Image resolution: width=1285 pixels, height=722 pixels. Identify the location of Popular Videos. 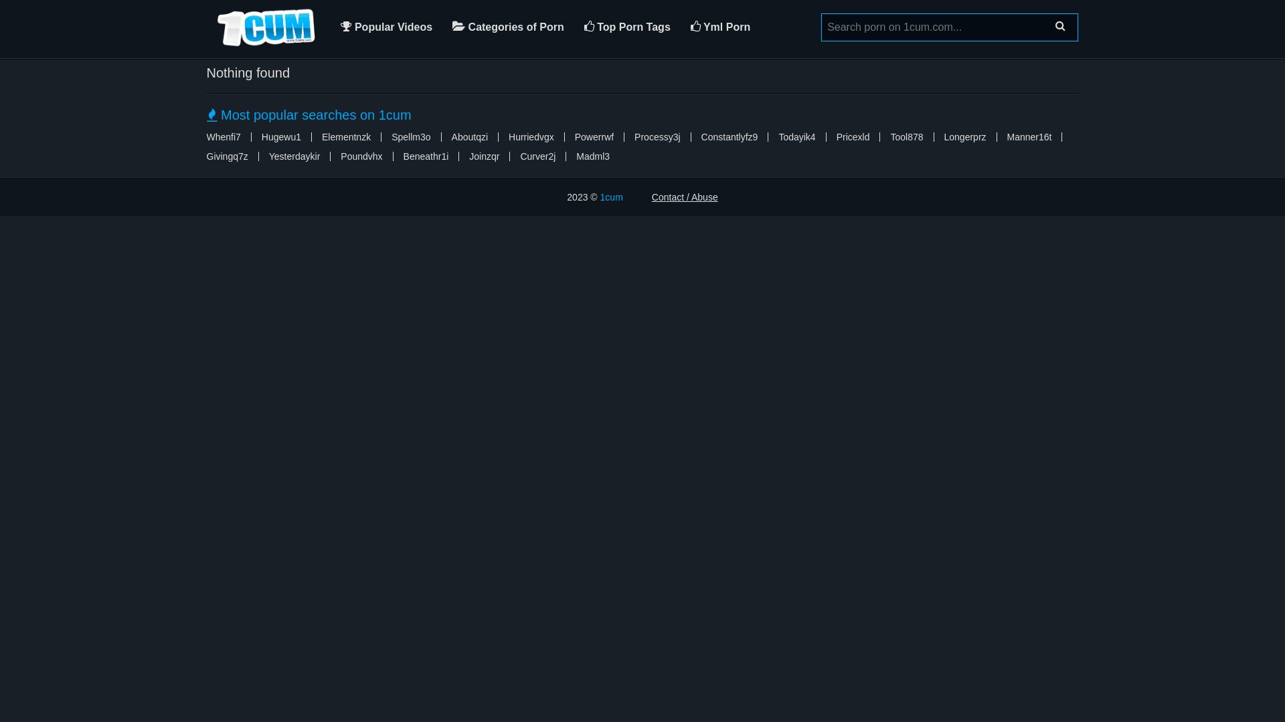
(386, 27).